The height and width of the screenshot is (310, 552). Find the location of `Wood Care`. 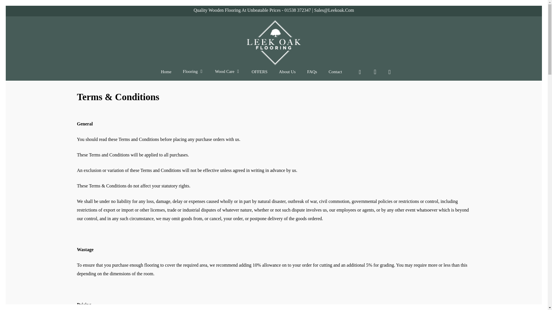

Wood Care is located at coordinates (228, 74).